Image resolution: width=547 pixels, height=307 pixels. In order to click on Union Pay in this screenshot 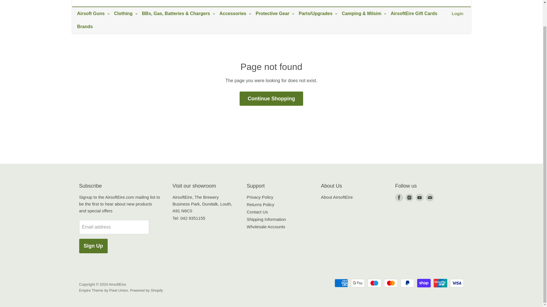, I will do `click(440, 283)`.